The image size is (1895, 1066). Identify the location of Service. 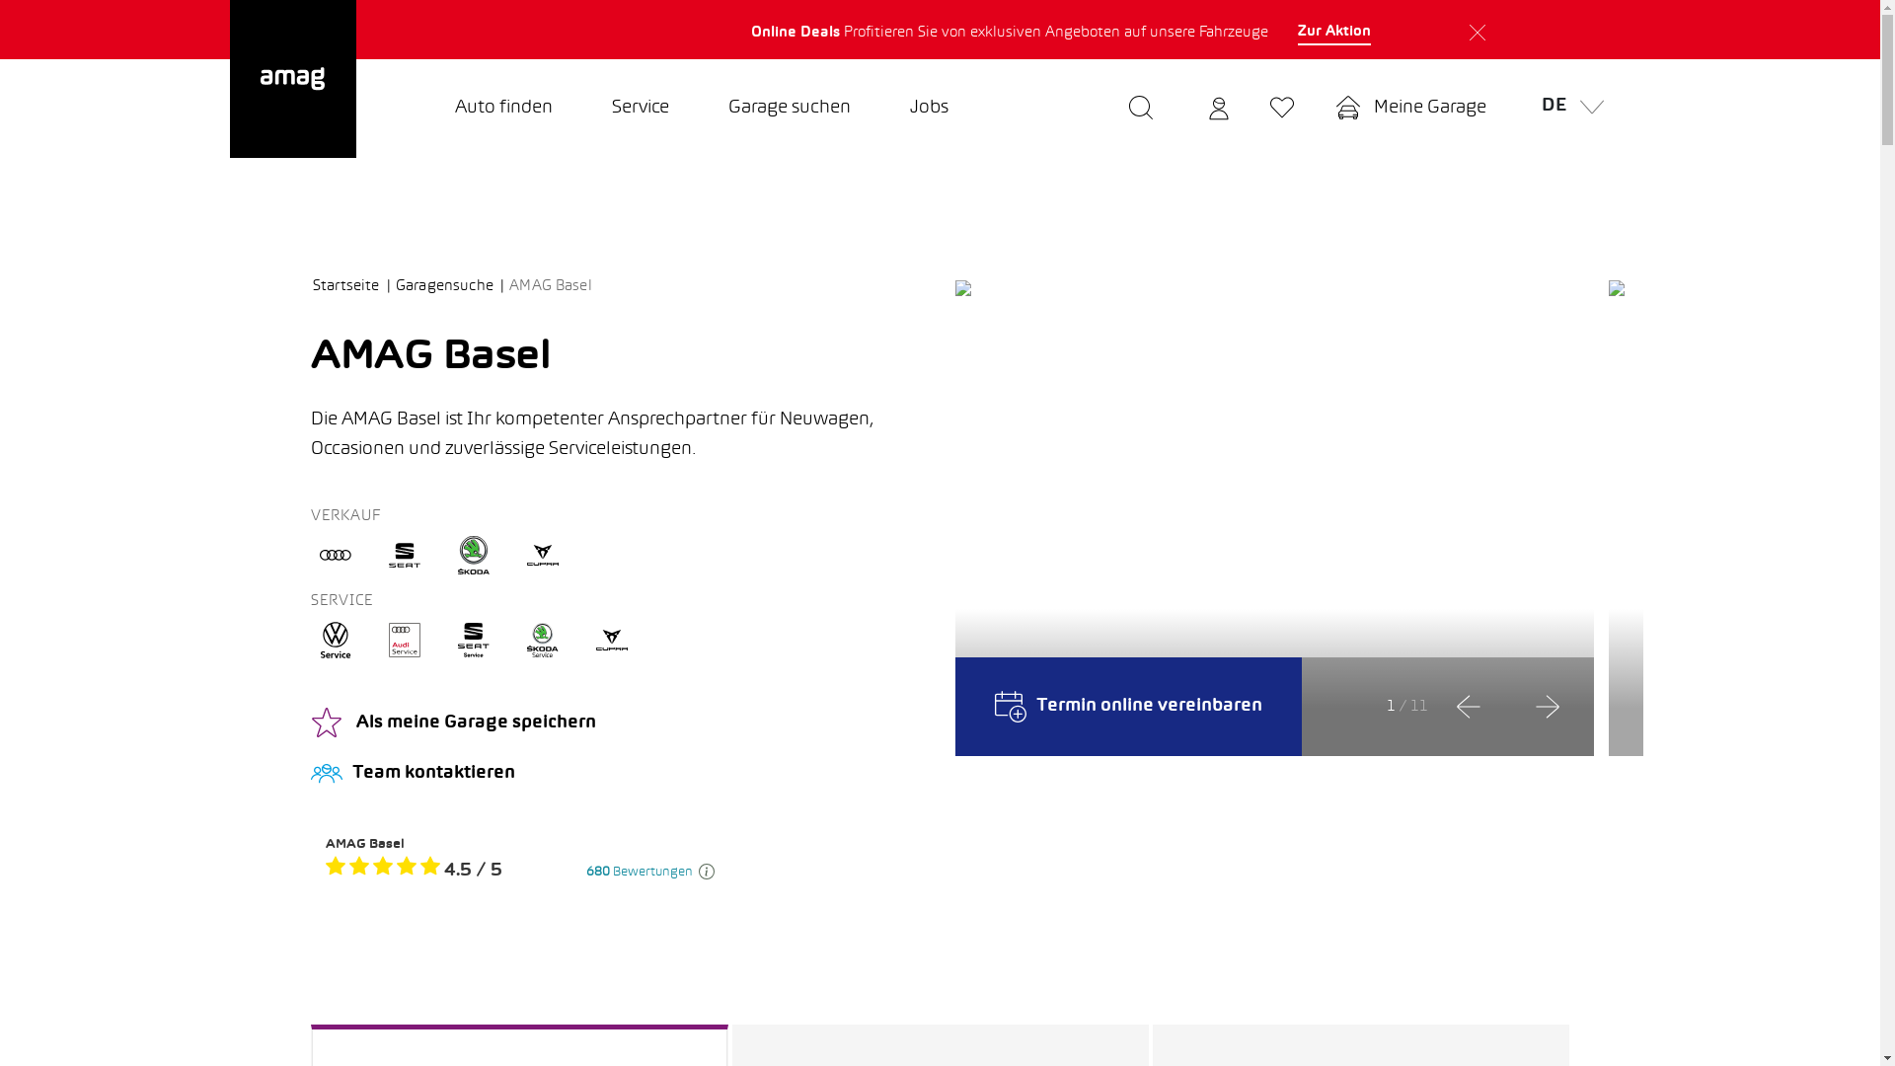
(641, 109).